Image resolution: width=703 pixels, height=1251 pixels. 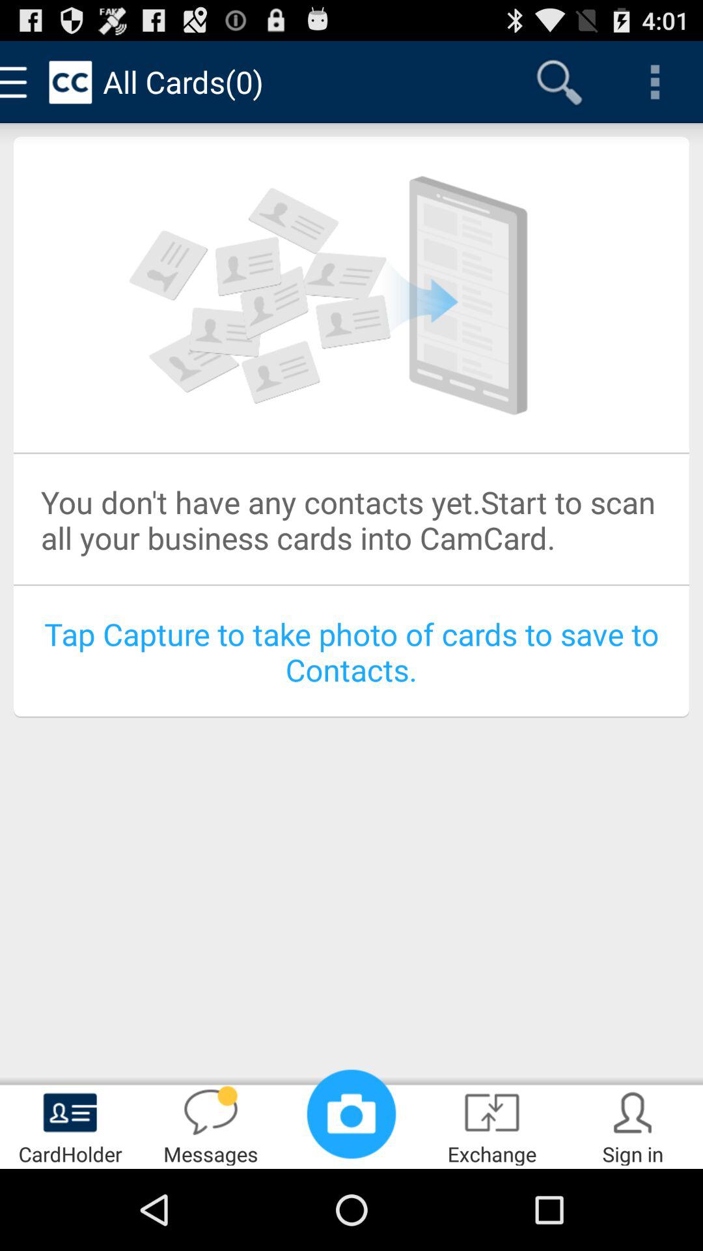 What do you see at coordinates (559, 82) in the screenshot?
I see `press icon next to all cards(0)` at bounding box center [559, 82].